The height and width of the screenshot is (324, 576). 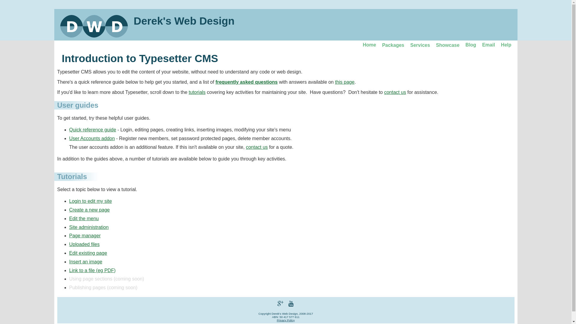 I want to click on Packages, so click(x=393, y=46).